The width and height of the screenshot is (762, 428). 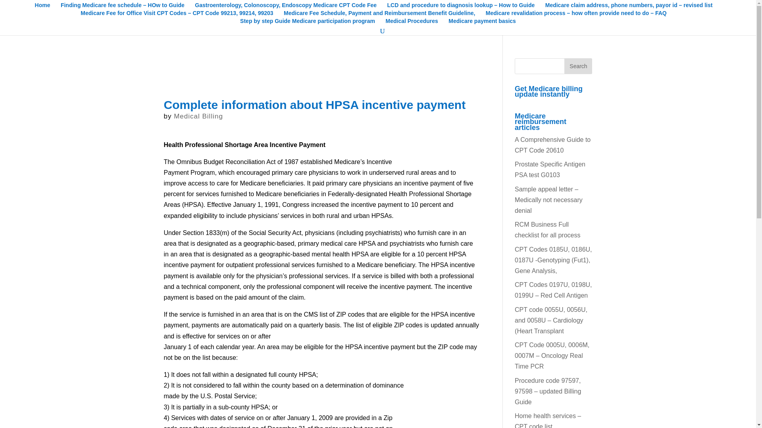 I want to click on Medicare payment basics, so click(x=482, y=22).